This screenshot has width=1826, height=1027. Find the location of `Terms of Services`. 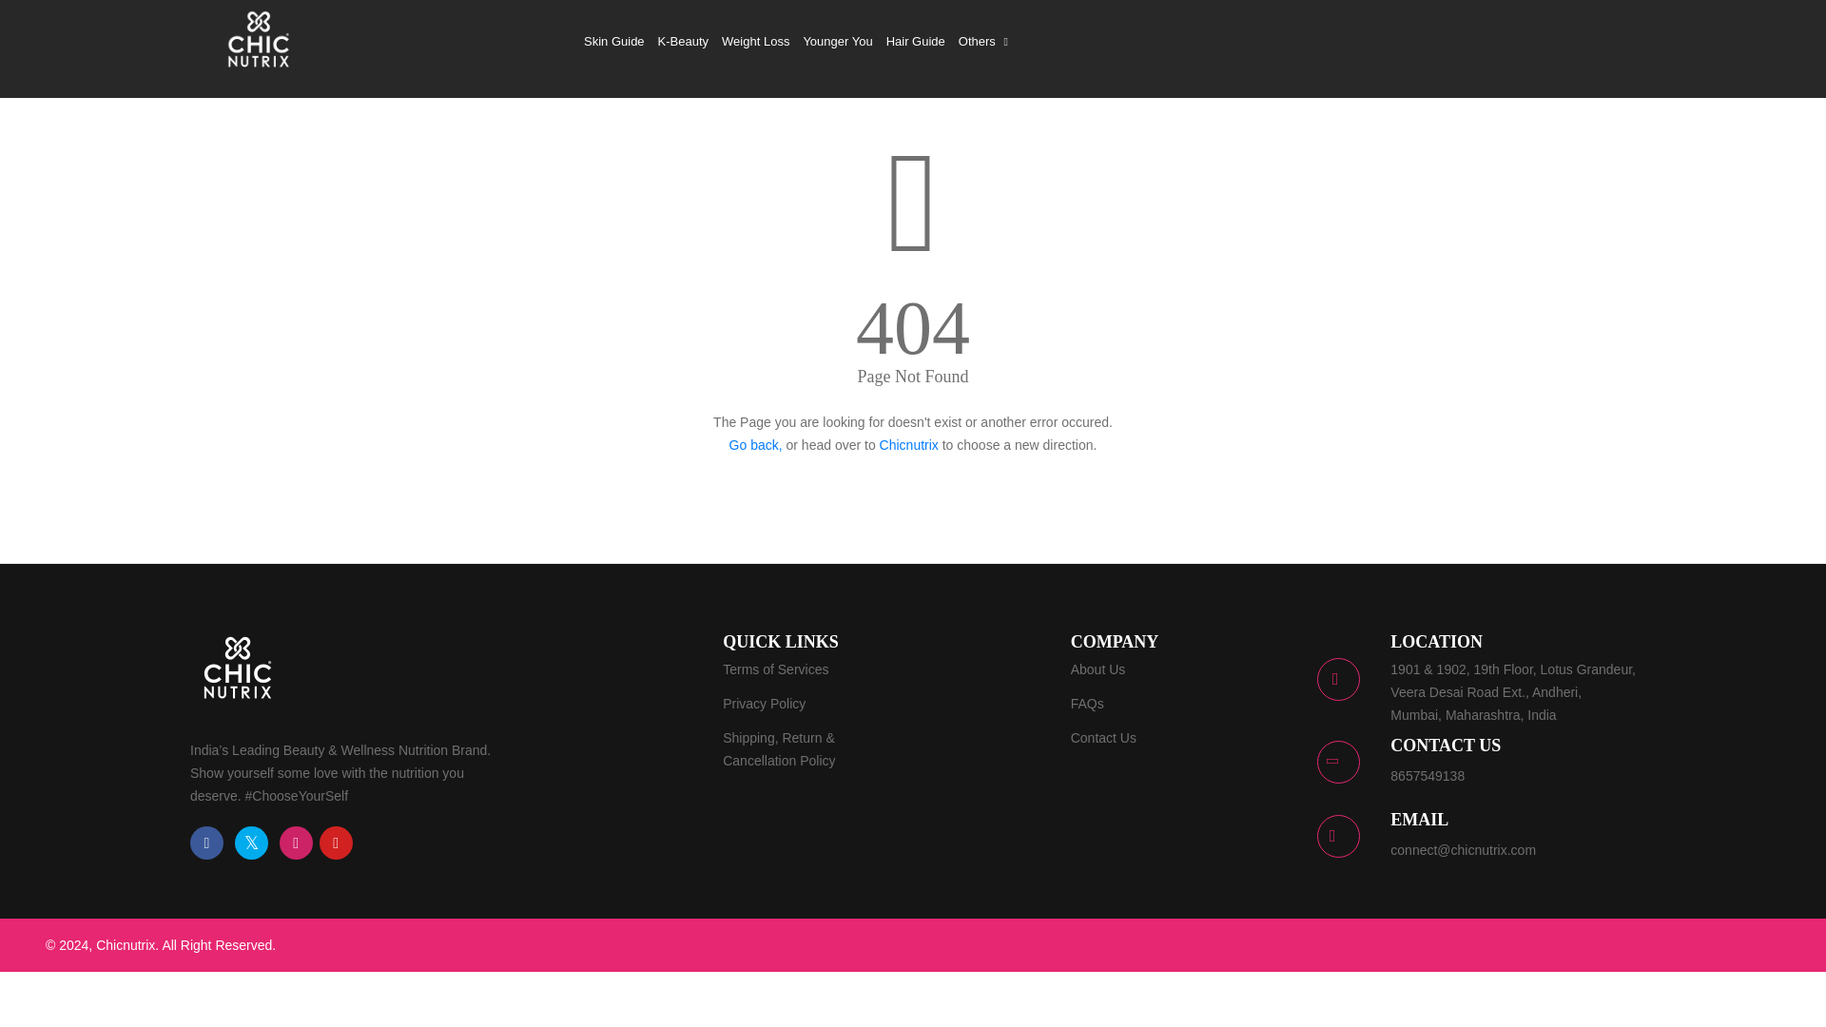

Terms of Services is located at coordinates (776, 669).